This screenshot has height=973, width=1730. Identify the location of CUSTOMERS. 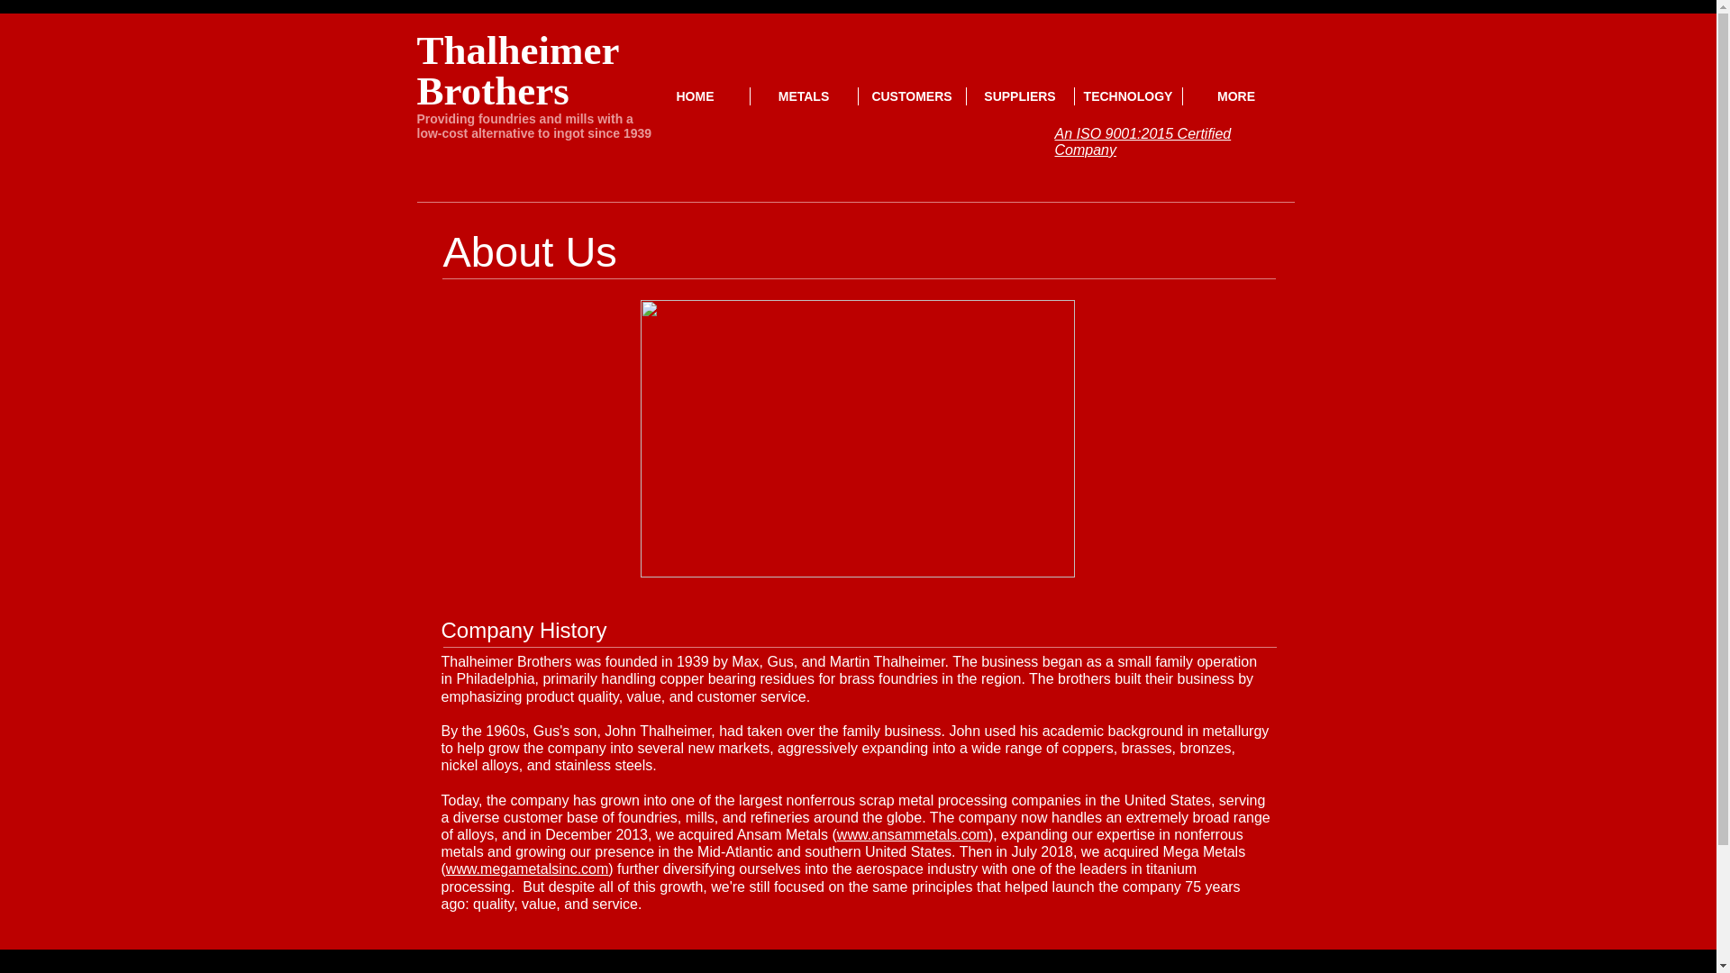
(912, 95).